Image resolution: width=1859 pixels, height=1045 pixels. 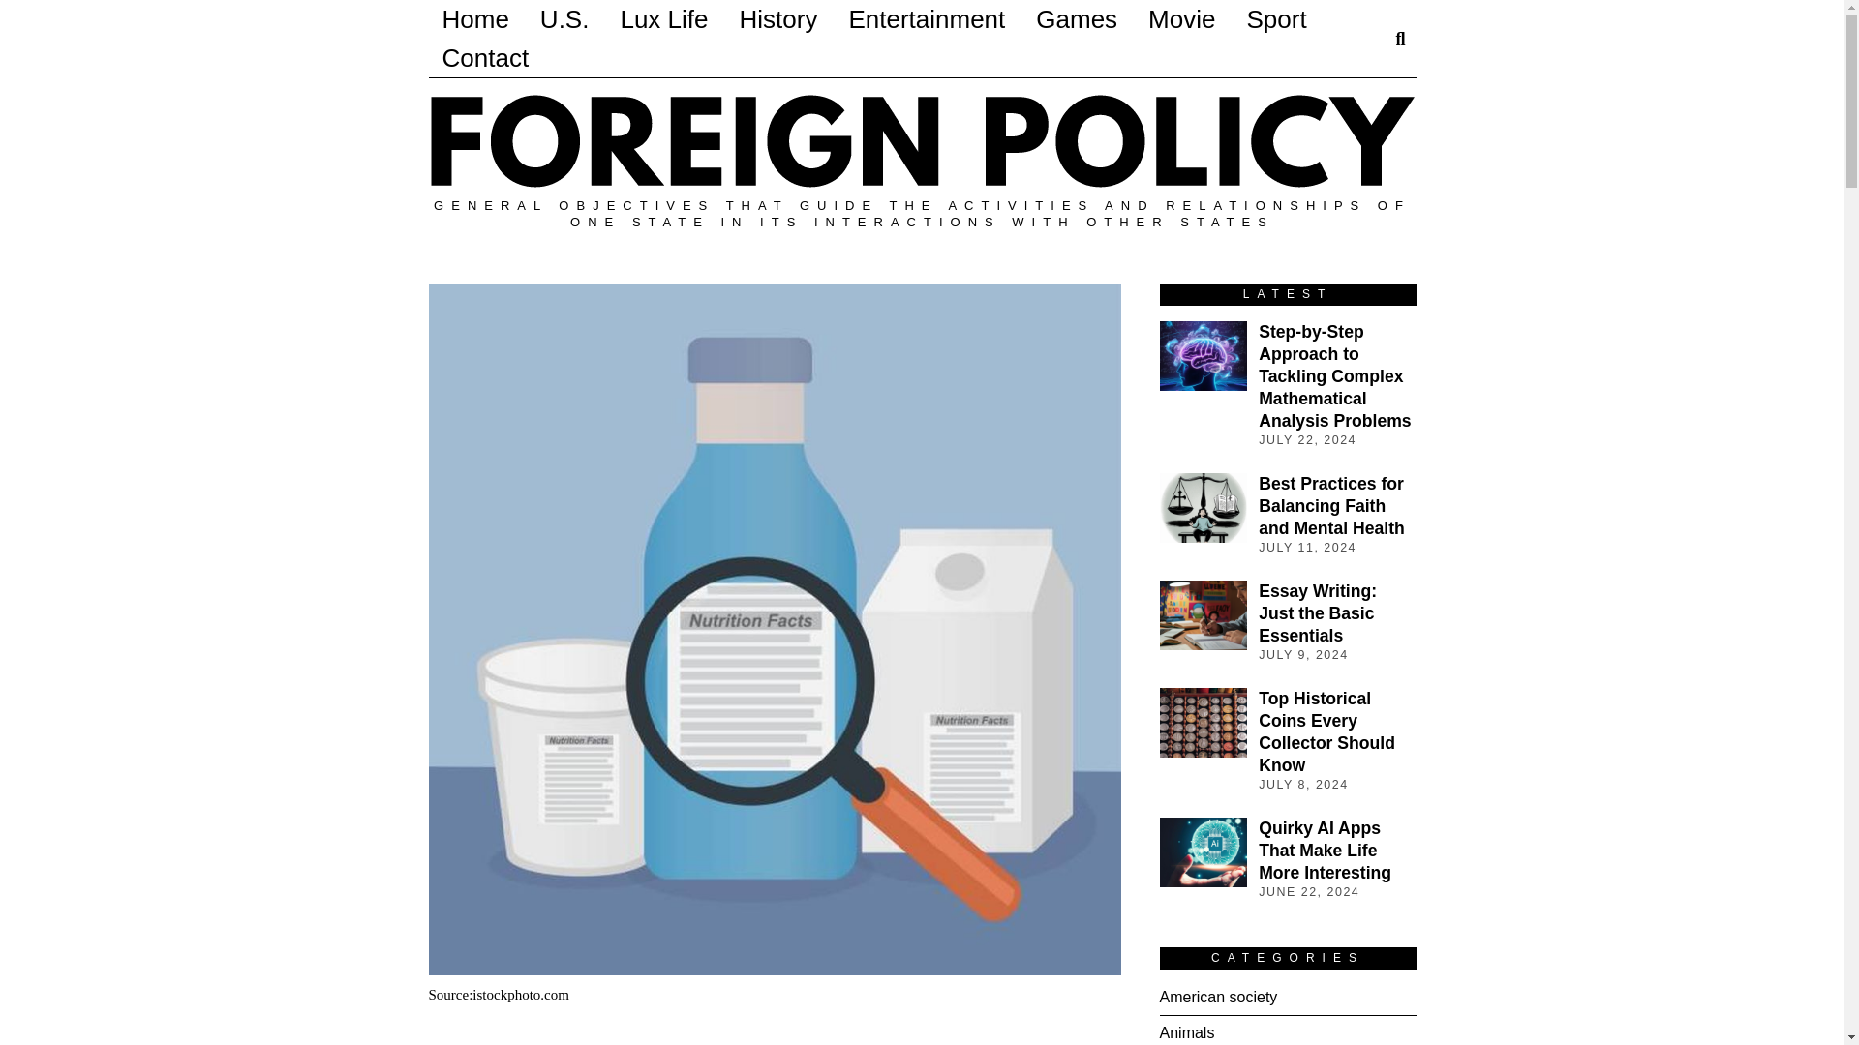 What do you see at coordinates (778, 19) in the screenshot?
I see `History` at bounding box center [778, 19].